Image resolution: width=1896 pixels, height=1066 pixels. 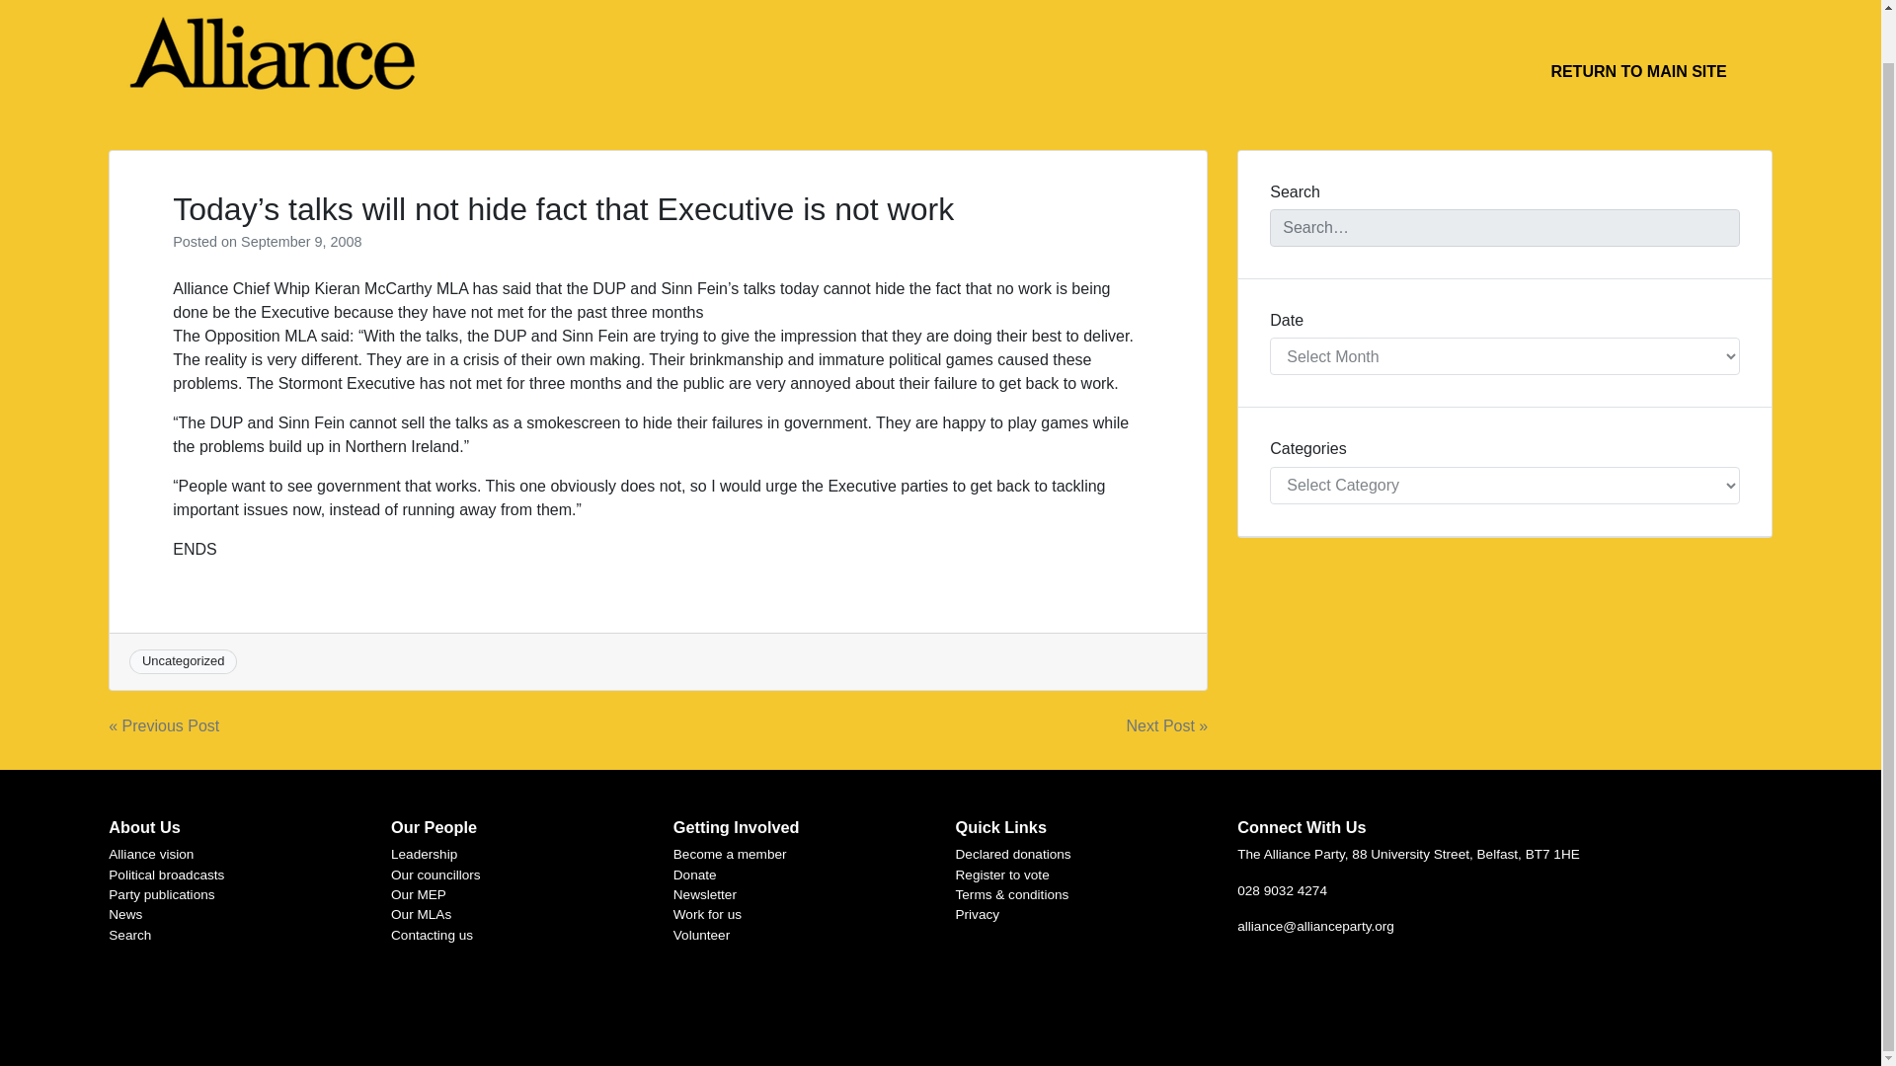 What do you see at coordinates (423, 853) in the screenshot?
I see `Leadership` at bounding box center [423, 853].